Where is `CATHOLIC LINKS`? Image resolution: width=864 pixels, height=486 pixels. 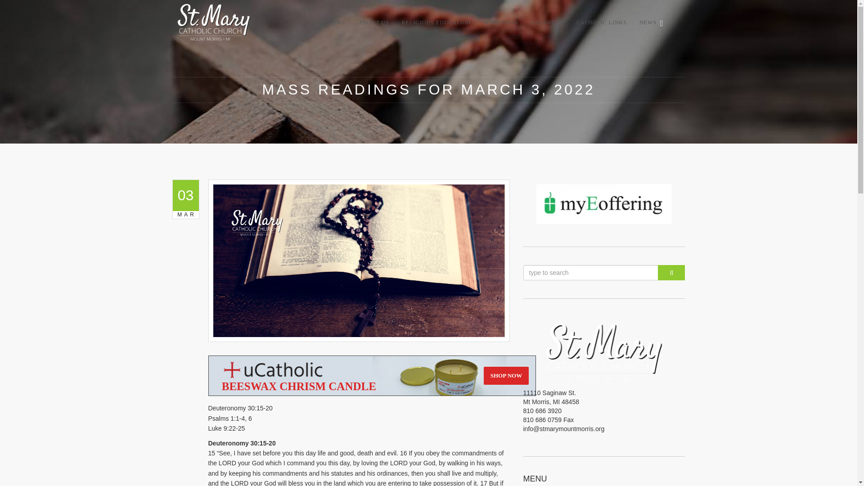 CATHOLIC LINKS is located at coordinates (602, 22).